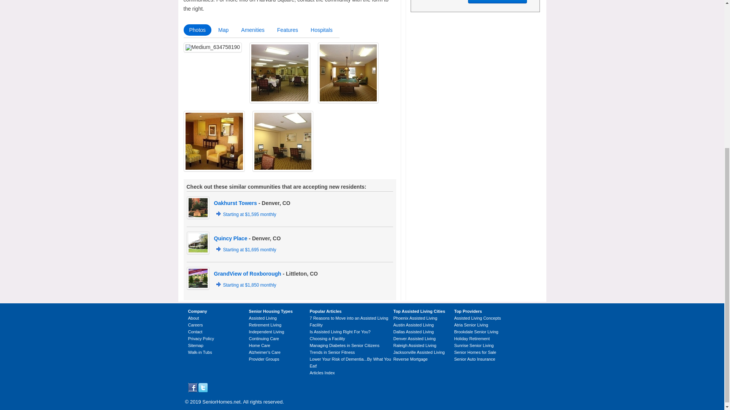 The width and height of the screenshot is (730, 410). What do you see at coordinates (322, 30) in the screenshot?
I see `Hospitals` at bounding box center [322, 30].